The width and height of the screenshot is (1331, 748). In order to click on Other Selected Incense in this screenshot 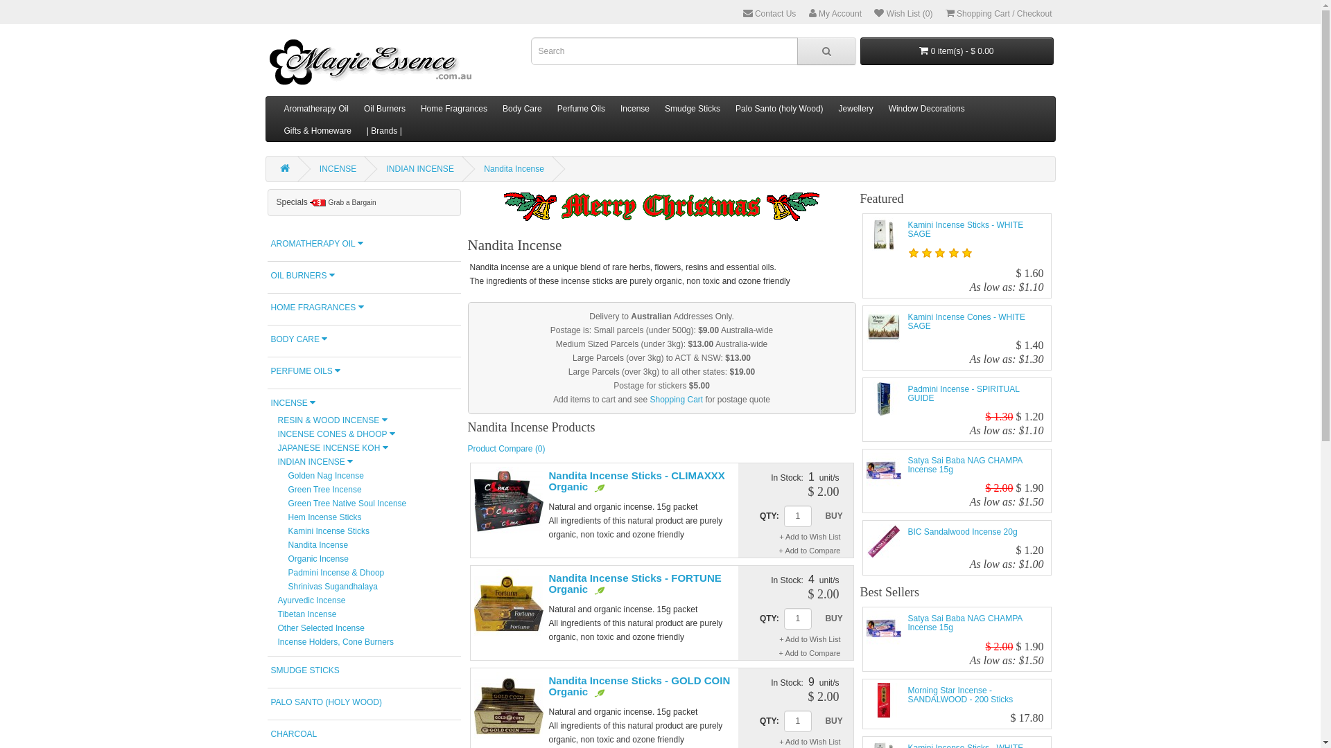, I will do `click(320, 628)`.